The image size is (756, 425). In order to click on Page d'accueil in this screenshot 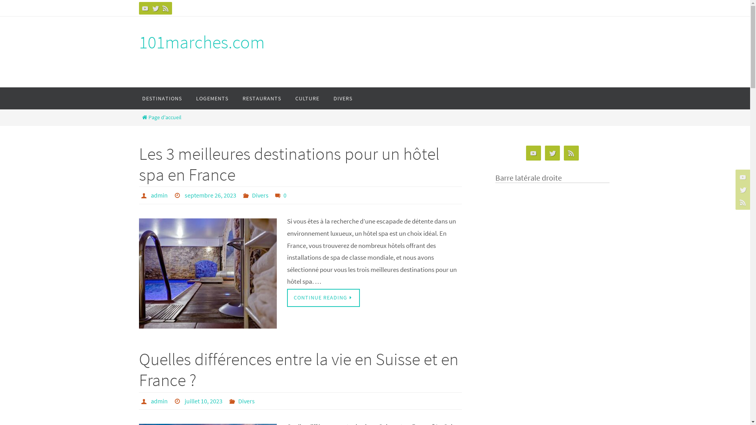, I will do `click(161, 117)`.